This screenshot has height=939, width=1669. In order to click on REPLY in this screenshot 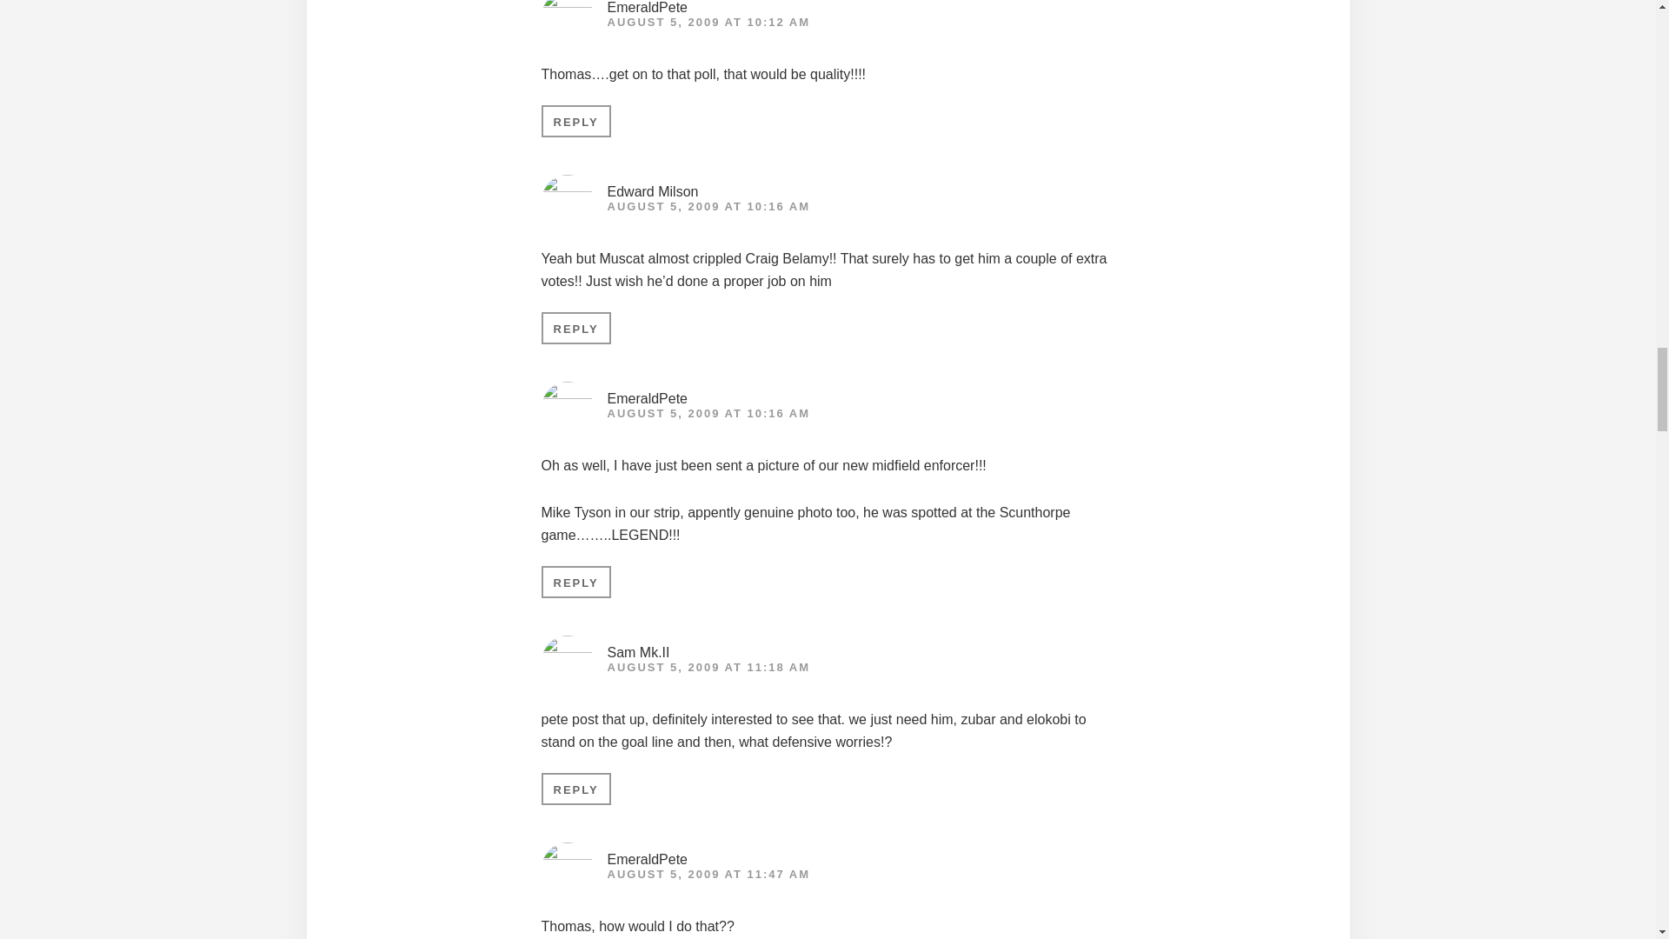, I will do `click(575, 328)`.